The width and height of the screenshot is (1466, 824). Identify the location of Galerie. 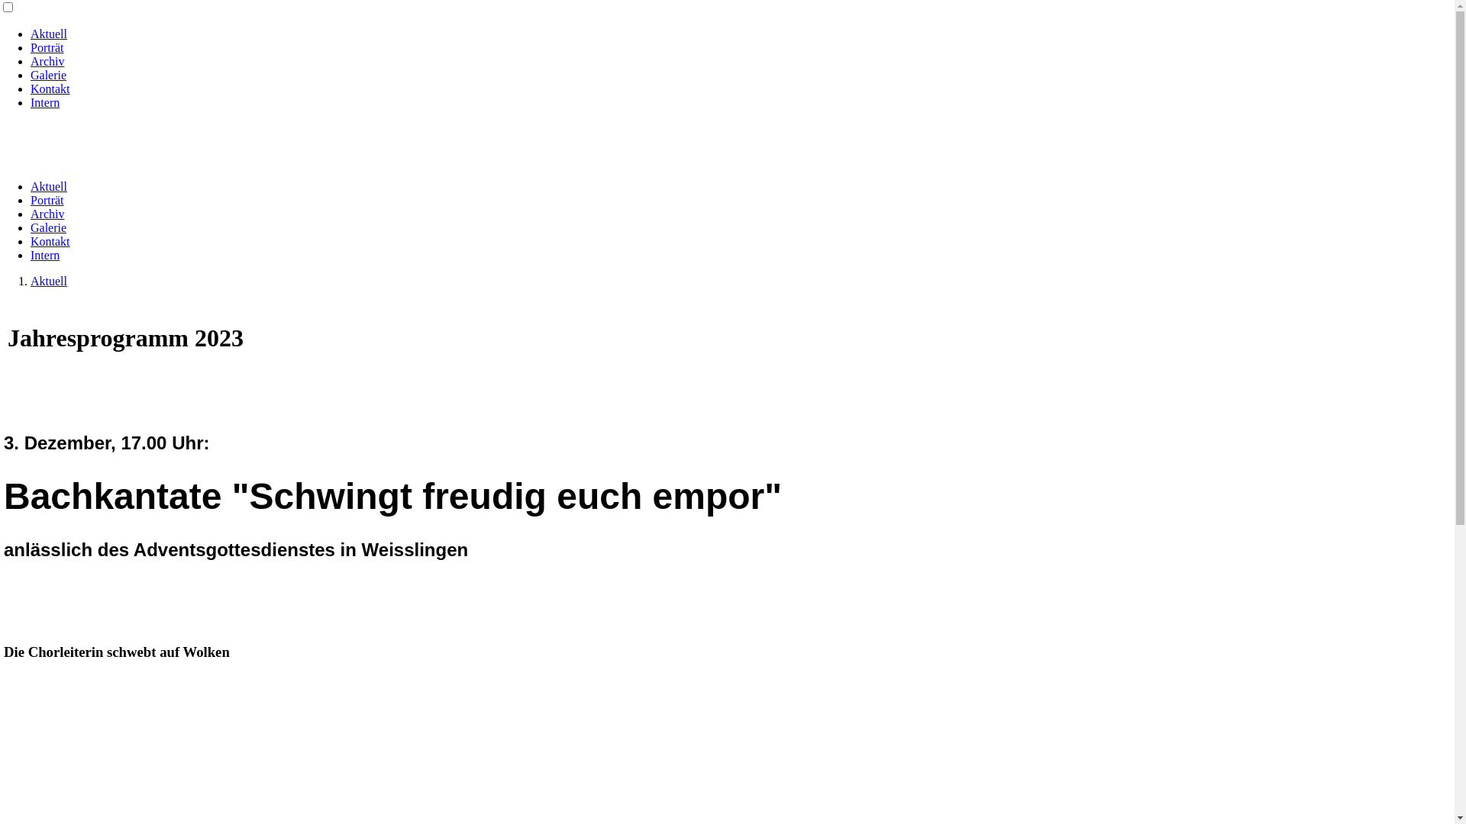
(49, 75).